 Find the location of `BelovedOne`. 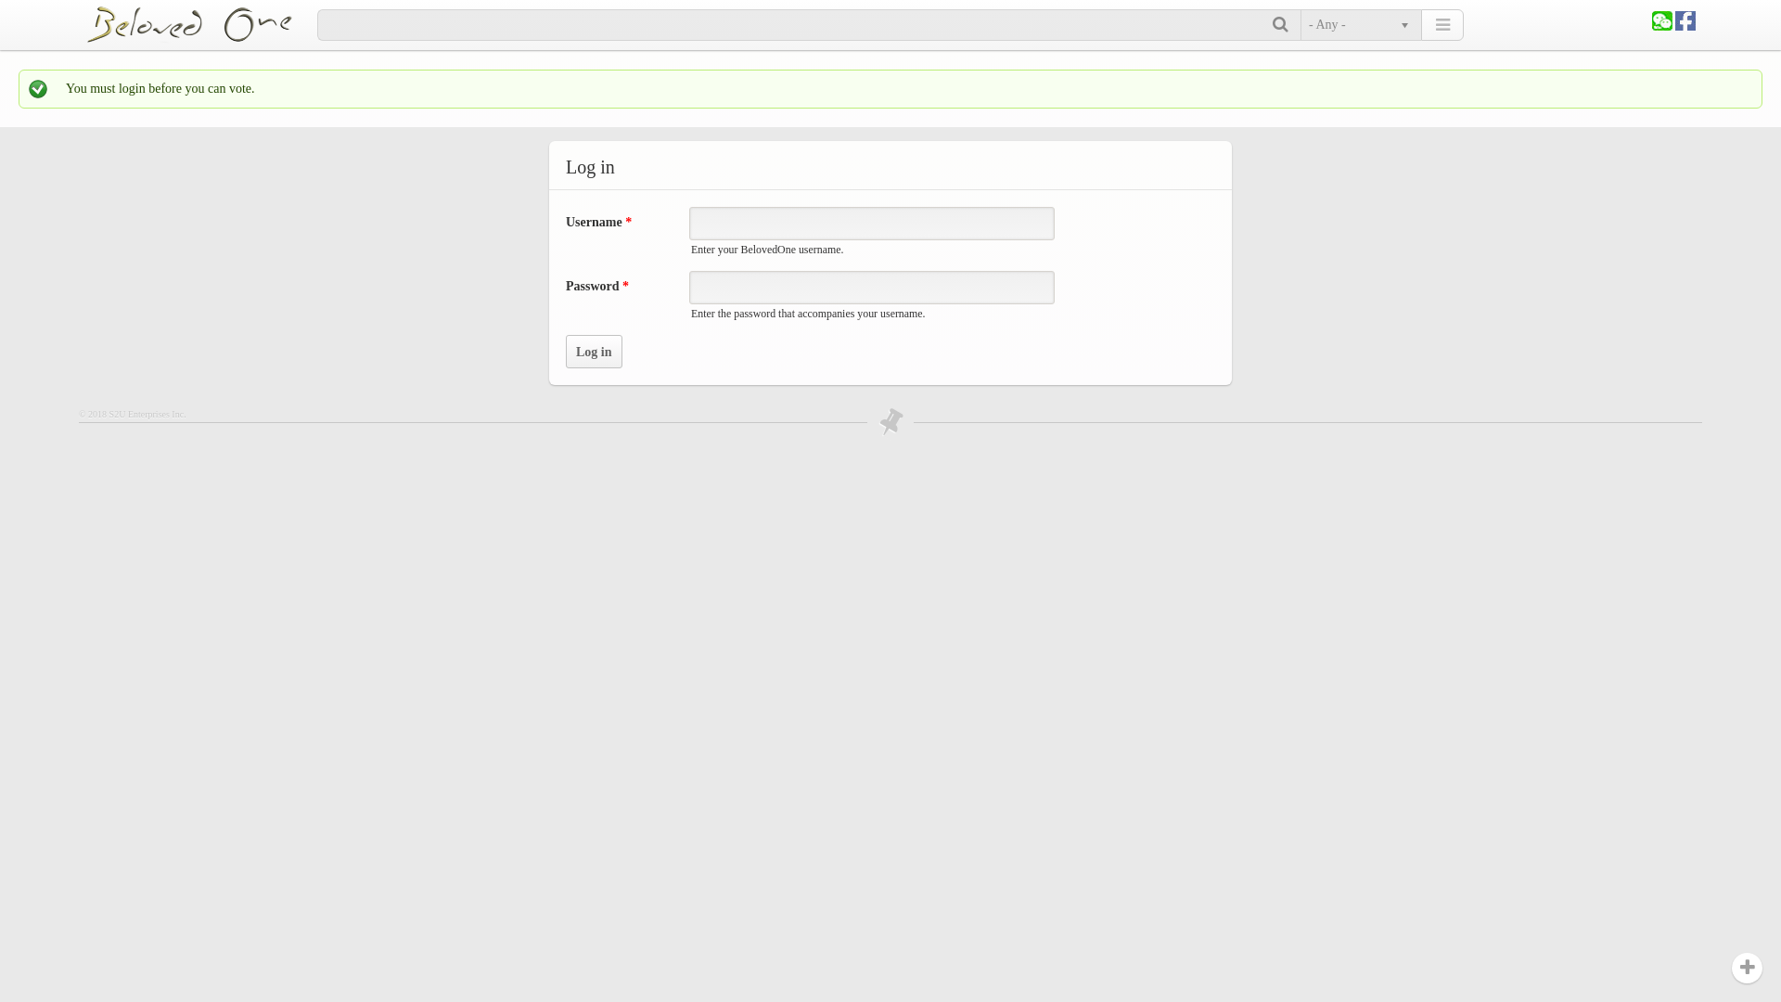

BelovedOne is located at coordinates (201, 24).